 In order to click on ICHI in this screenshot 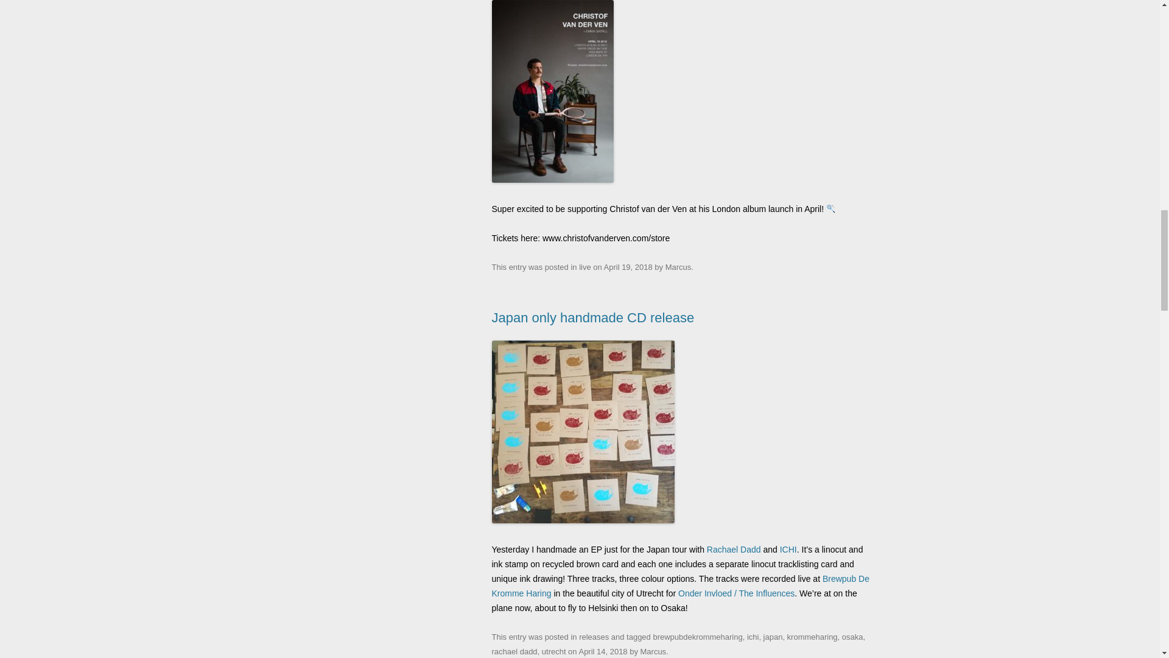, I will do `click(788, 550)`.